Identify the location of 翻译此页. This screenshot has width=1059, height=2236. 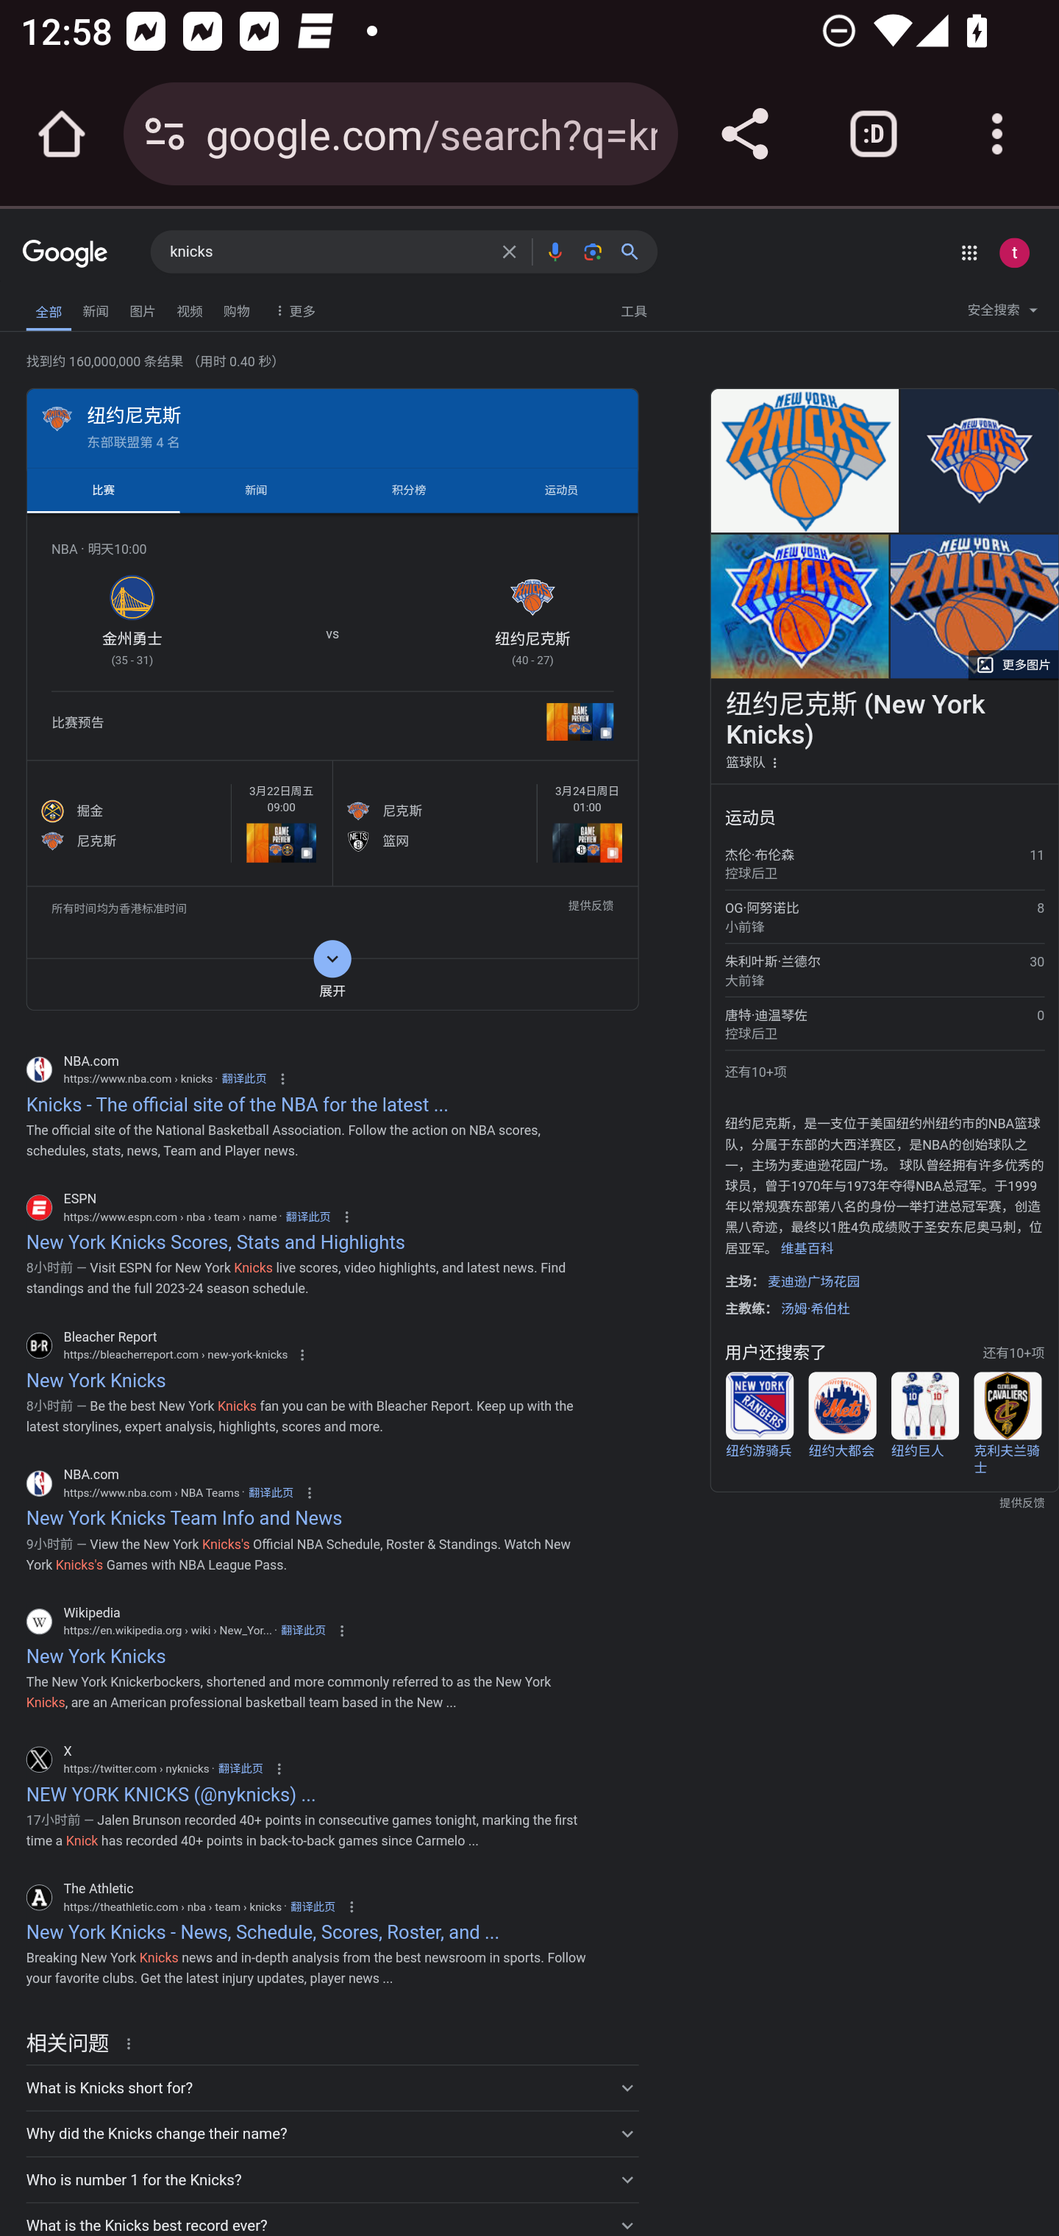
(270, 1491).